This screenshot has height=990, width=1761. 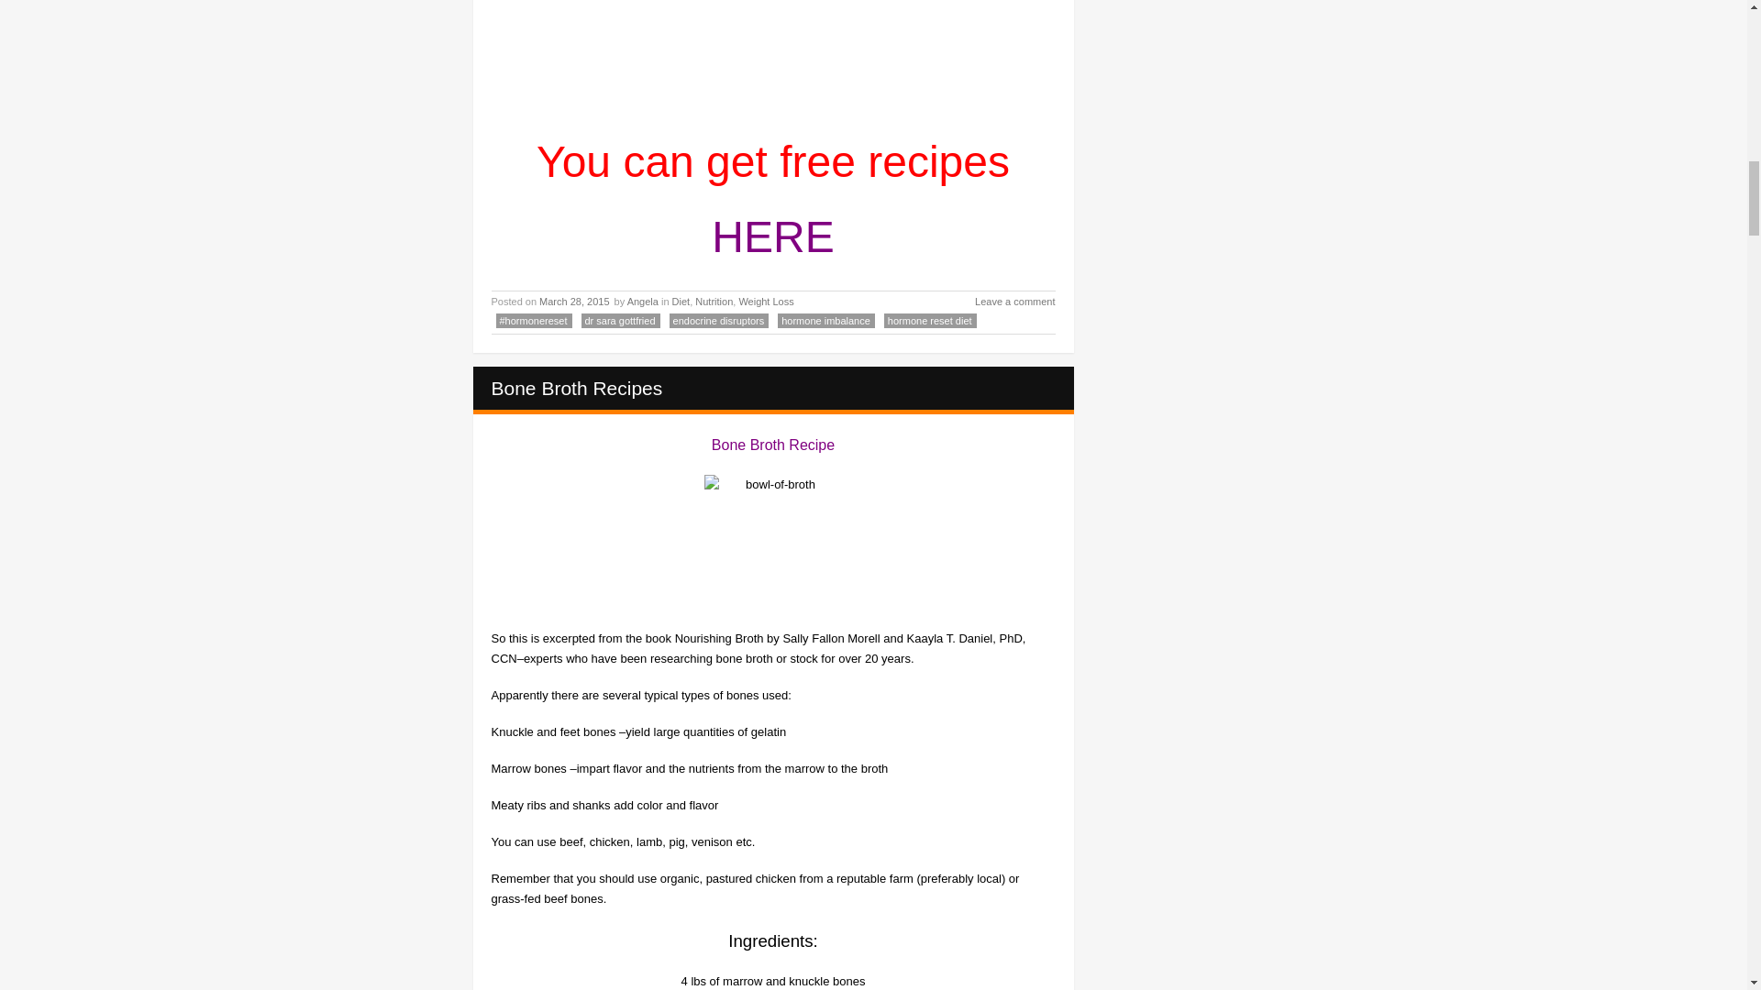 What do you see at coordinates (577, 388) in the screenshot?
I see `Read Bone Broth Recipes` at bounding box center [577, 388].